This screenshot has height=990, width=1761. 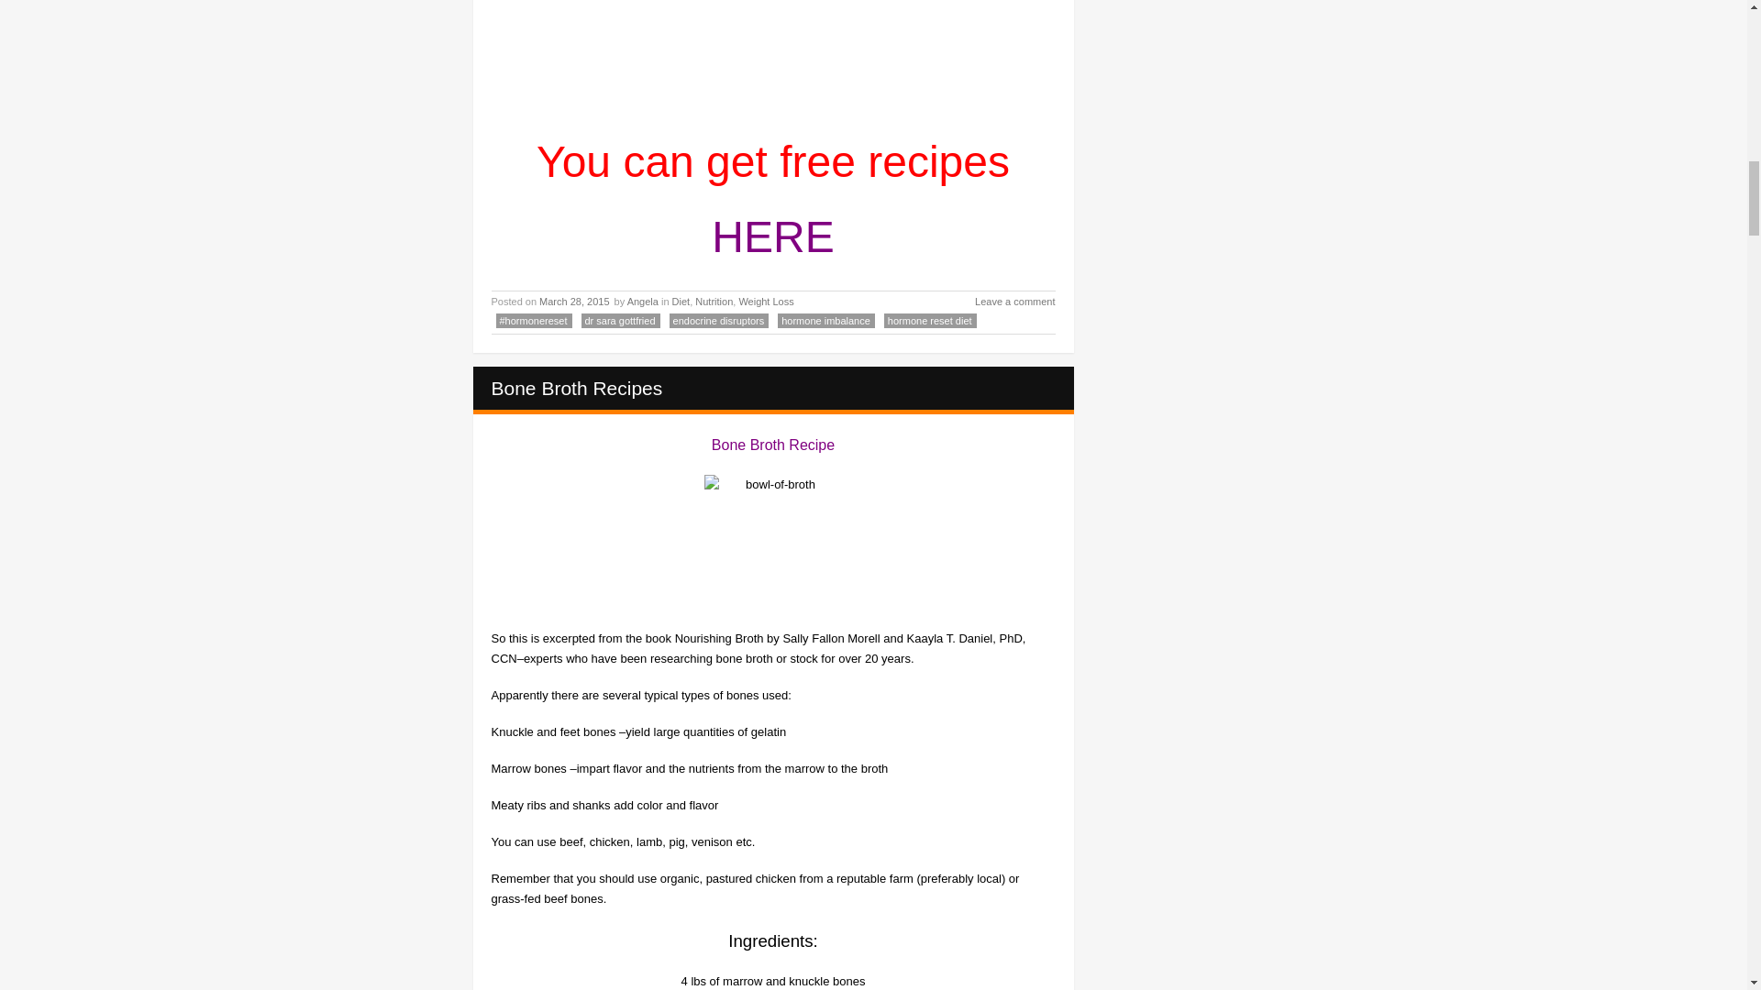 What do you see at coordinates (577, 388) in the screenshot?
I see `Read Bone Broth Recipes` at bounding box center [577, 388].